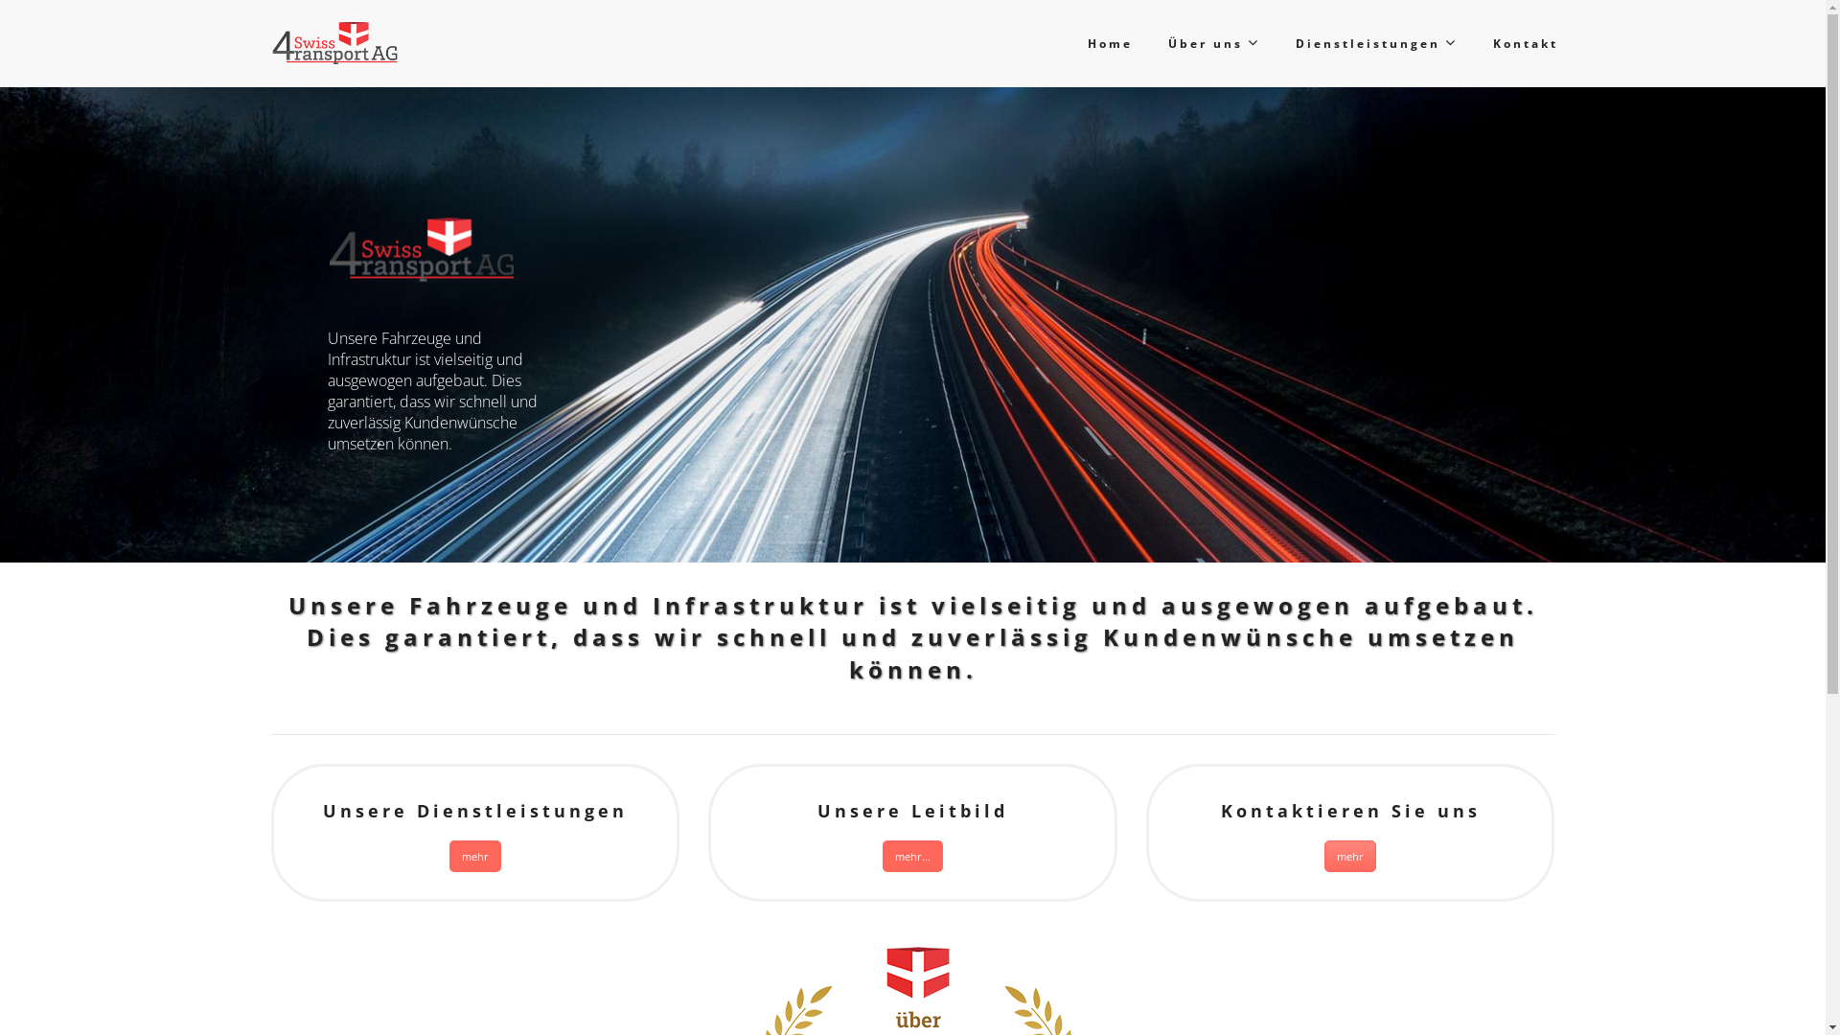 This screenshot has height=1035, width=1840. Describe the element at coordinates (475, 857) in the screenshot. I see `mehr` at that location.